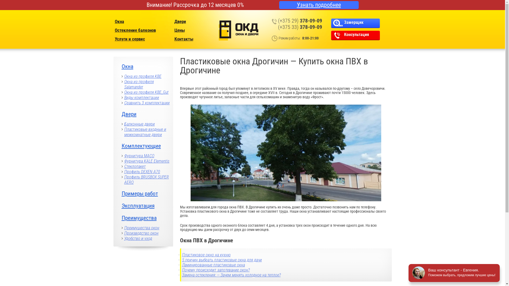 Image resolution: width=509 pixels, height=286 pixels. What do you see at coordinates (300, 27) in the screenshot?
I see `(+375 33) 378-09-09` at bounding box center [300, 27].